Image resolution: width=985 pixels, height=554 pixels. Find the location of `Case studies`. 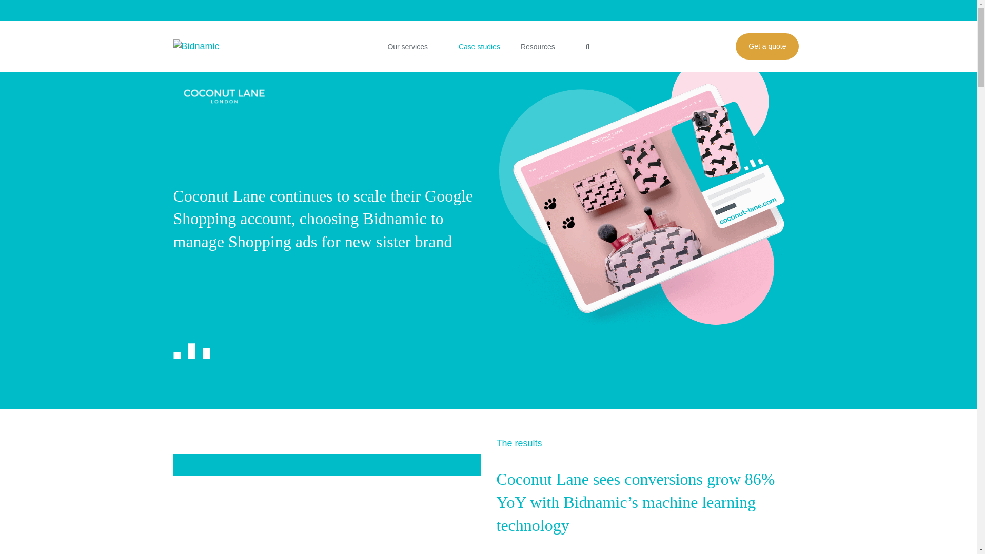

Case studies is located at coordinates (222, 43).